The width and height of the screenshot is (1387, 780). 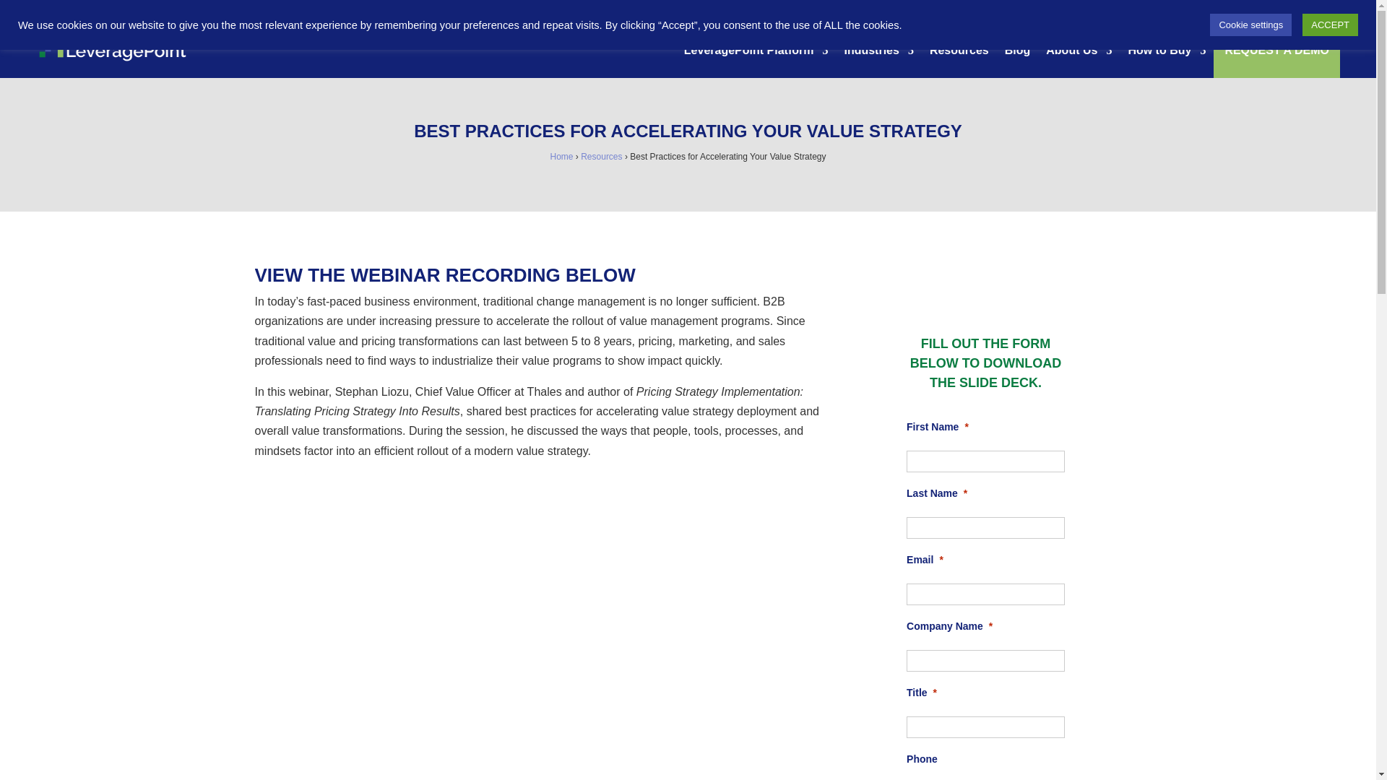 I want to click on REQUEST A DEMO, so click(x=1276, y=51).